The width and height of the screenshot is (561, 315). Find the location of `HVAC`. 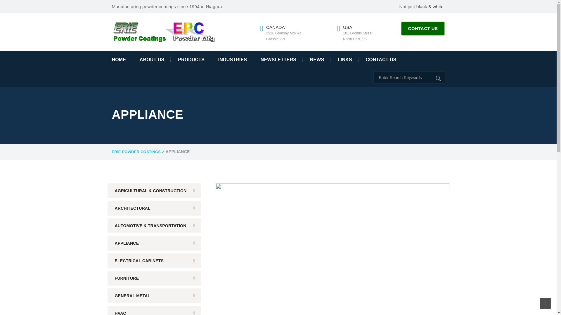

HVAC is located at coordinates (154, 310).